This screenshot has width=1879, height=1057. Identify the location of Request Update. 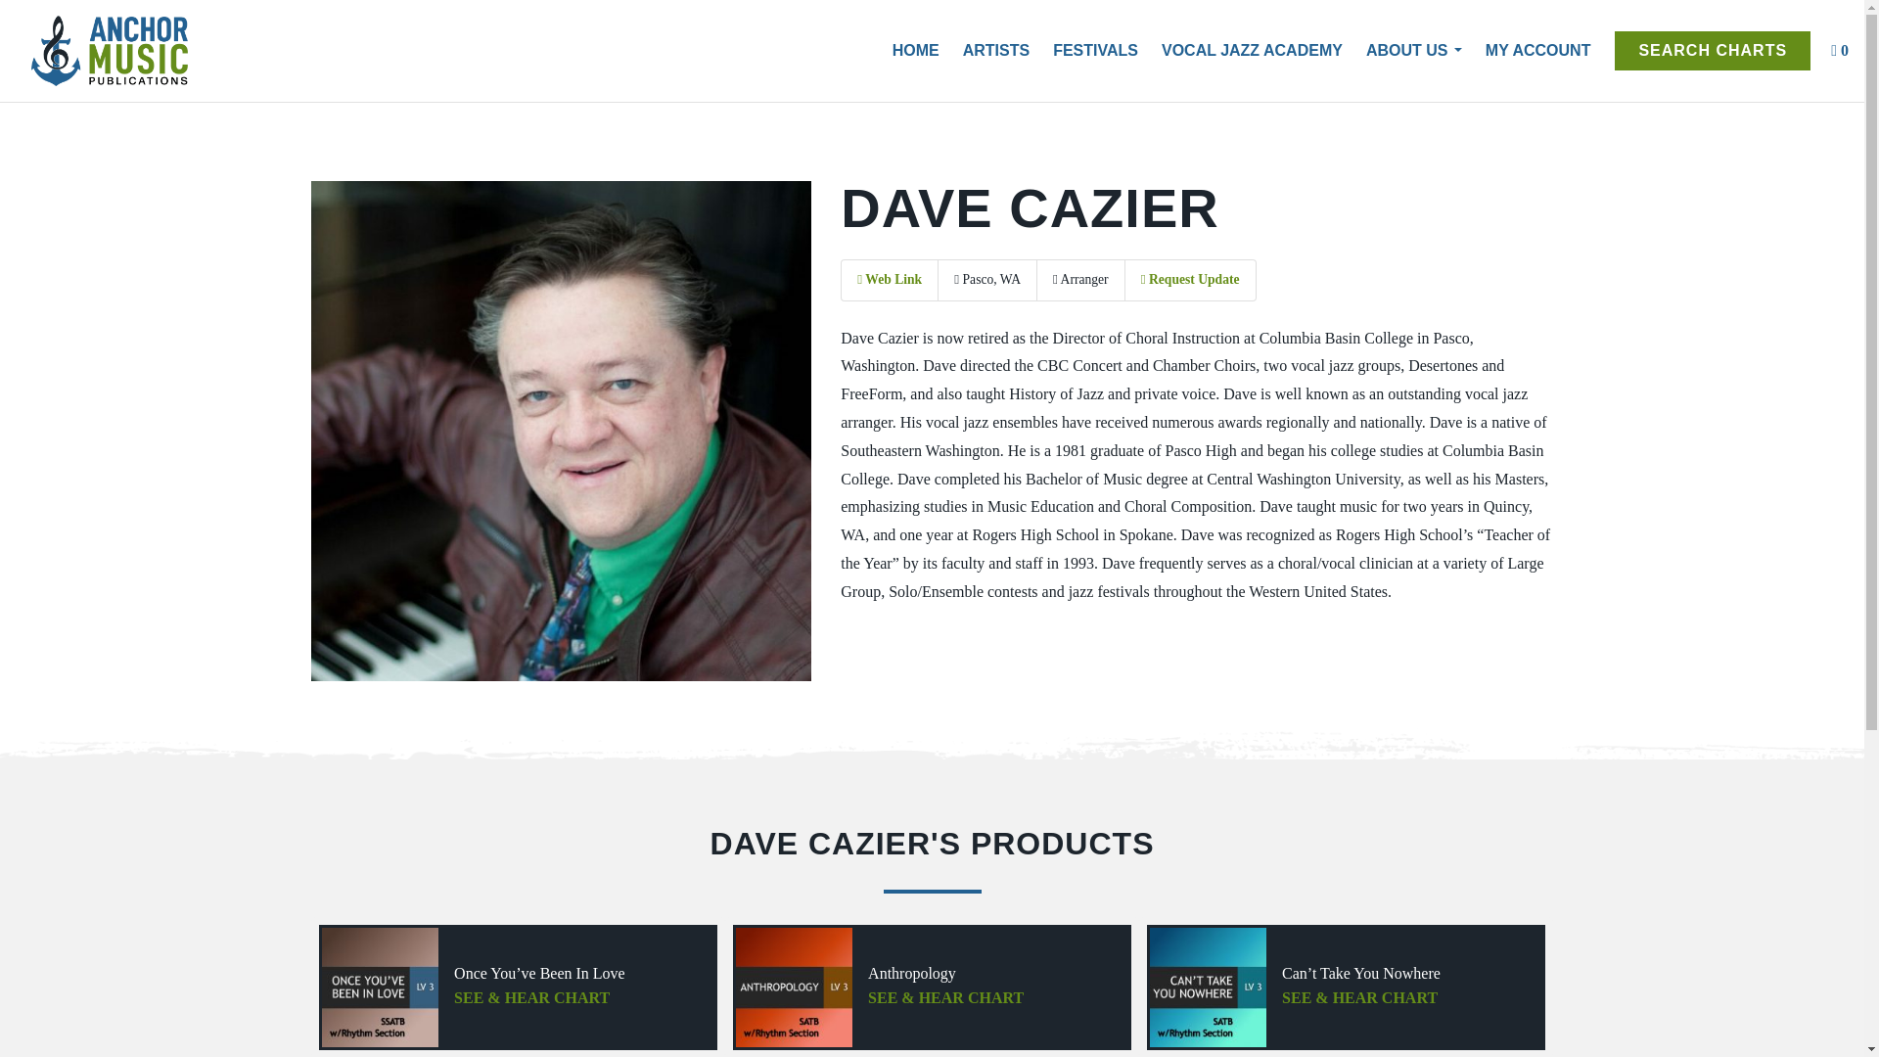
(1190, 278).